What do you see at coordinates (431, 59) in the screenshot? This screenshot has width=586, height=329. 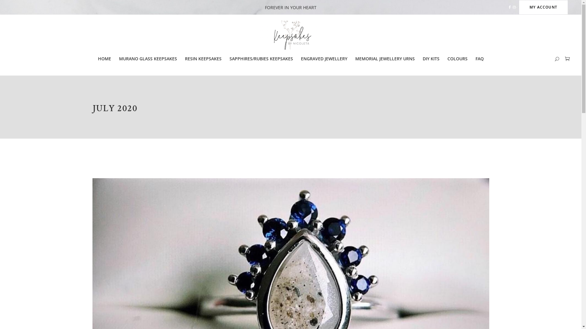 I see `DIY KITS` at bounding box center [431, 59].